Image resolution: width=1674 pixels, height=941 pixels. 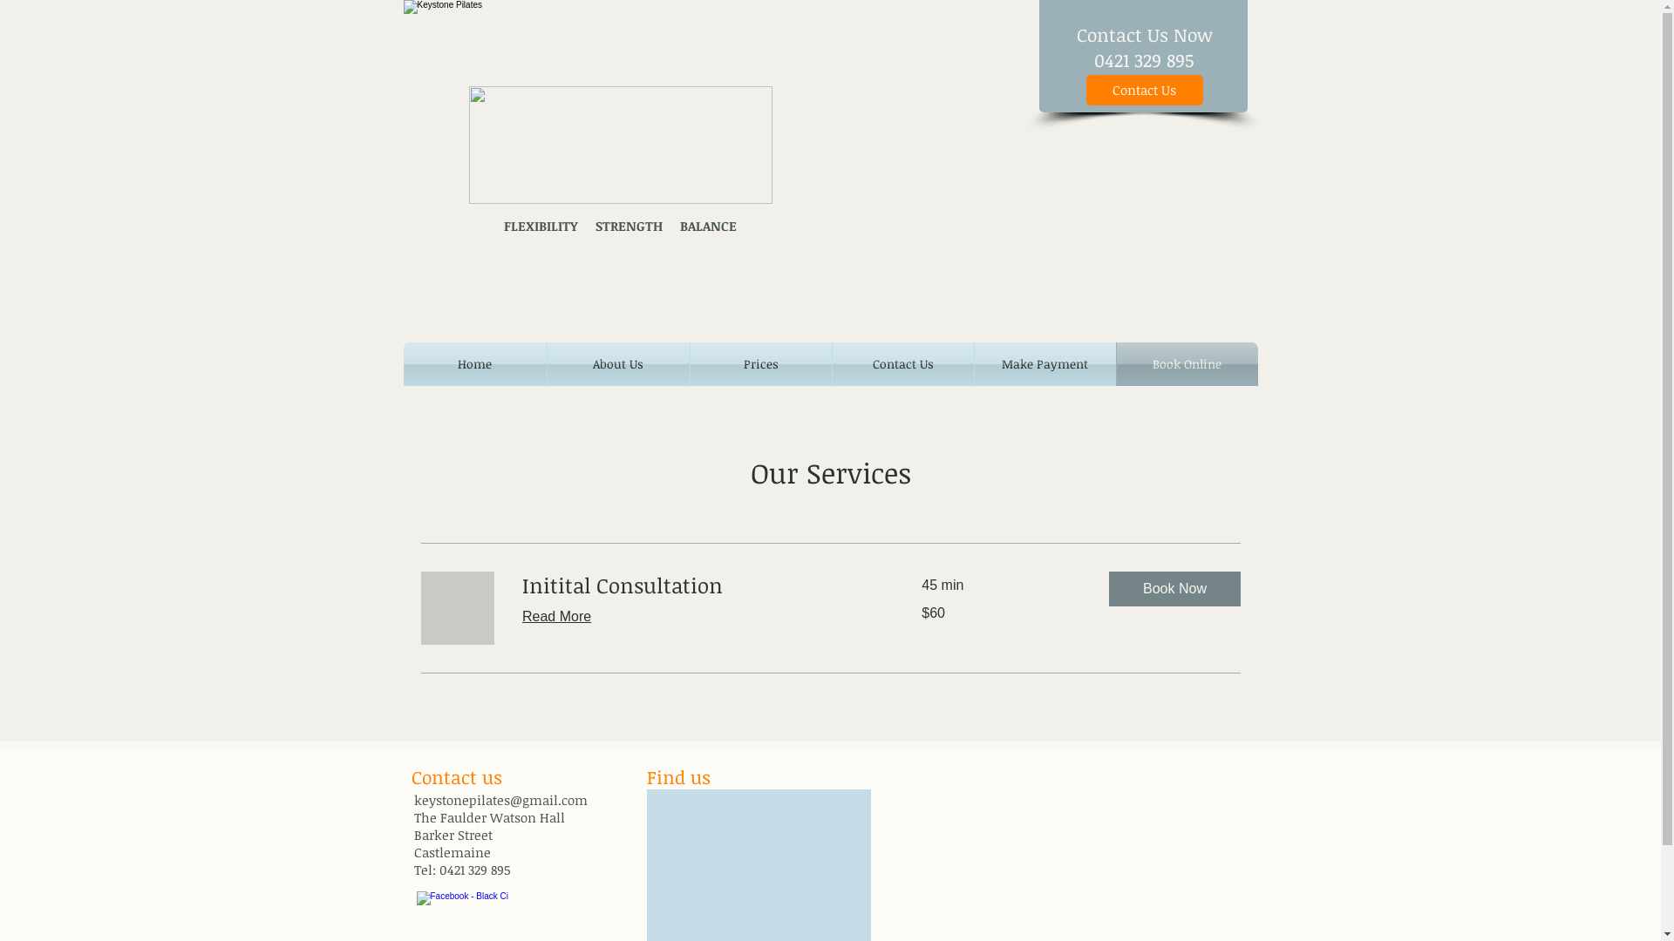 I want to click on Make Payment, so click(x=1045, y=364).